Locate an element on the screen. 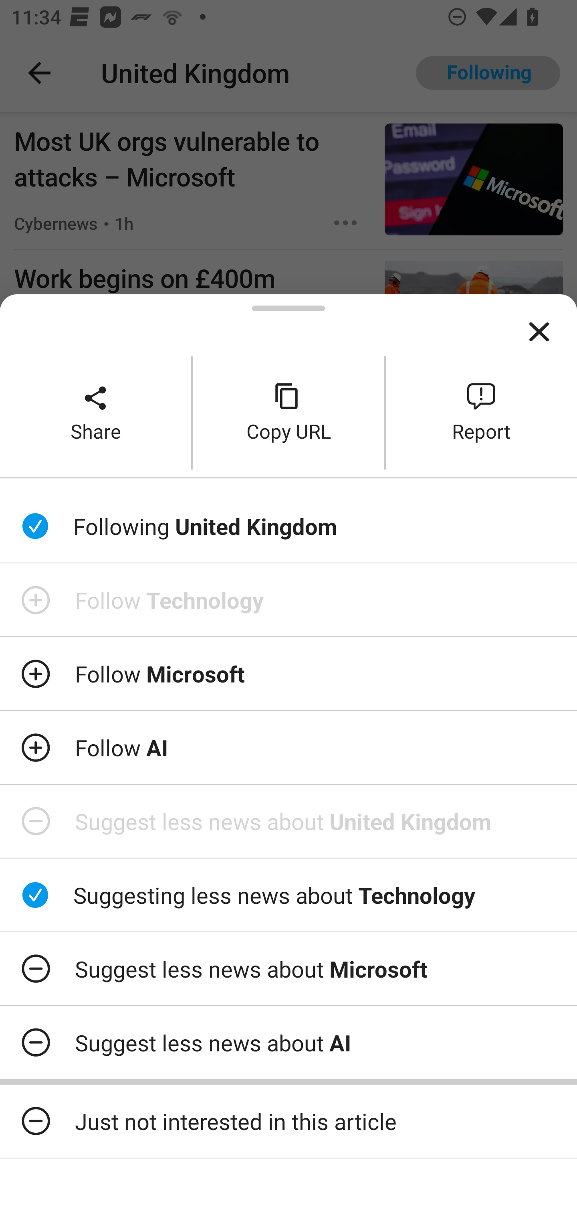 This screenshot has width=577, height=1219. Suggest less news about Microsoft is located at coordinates (288, 969).